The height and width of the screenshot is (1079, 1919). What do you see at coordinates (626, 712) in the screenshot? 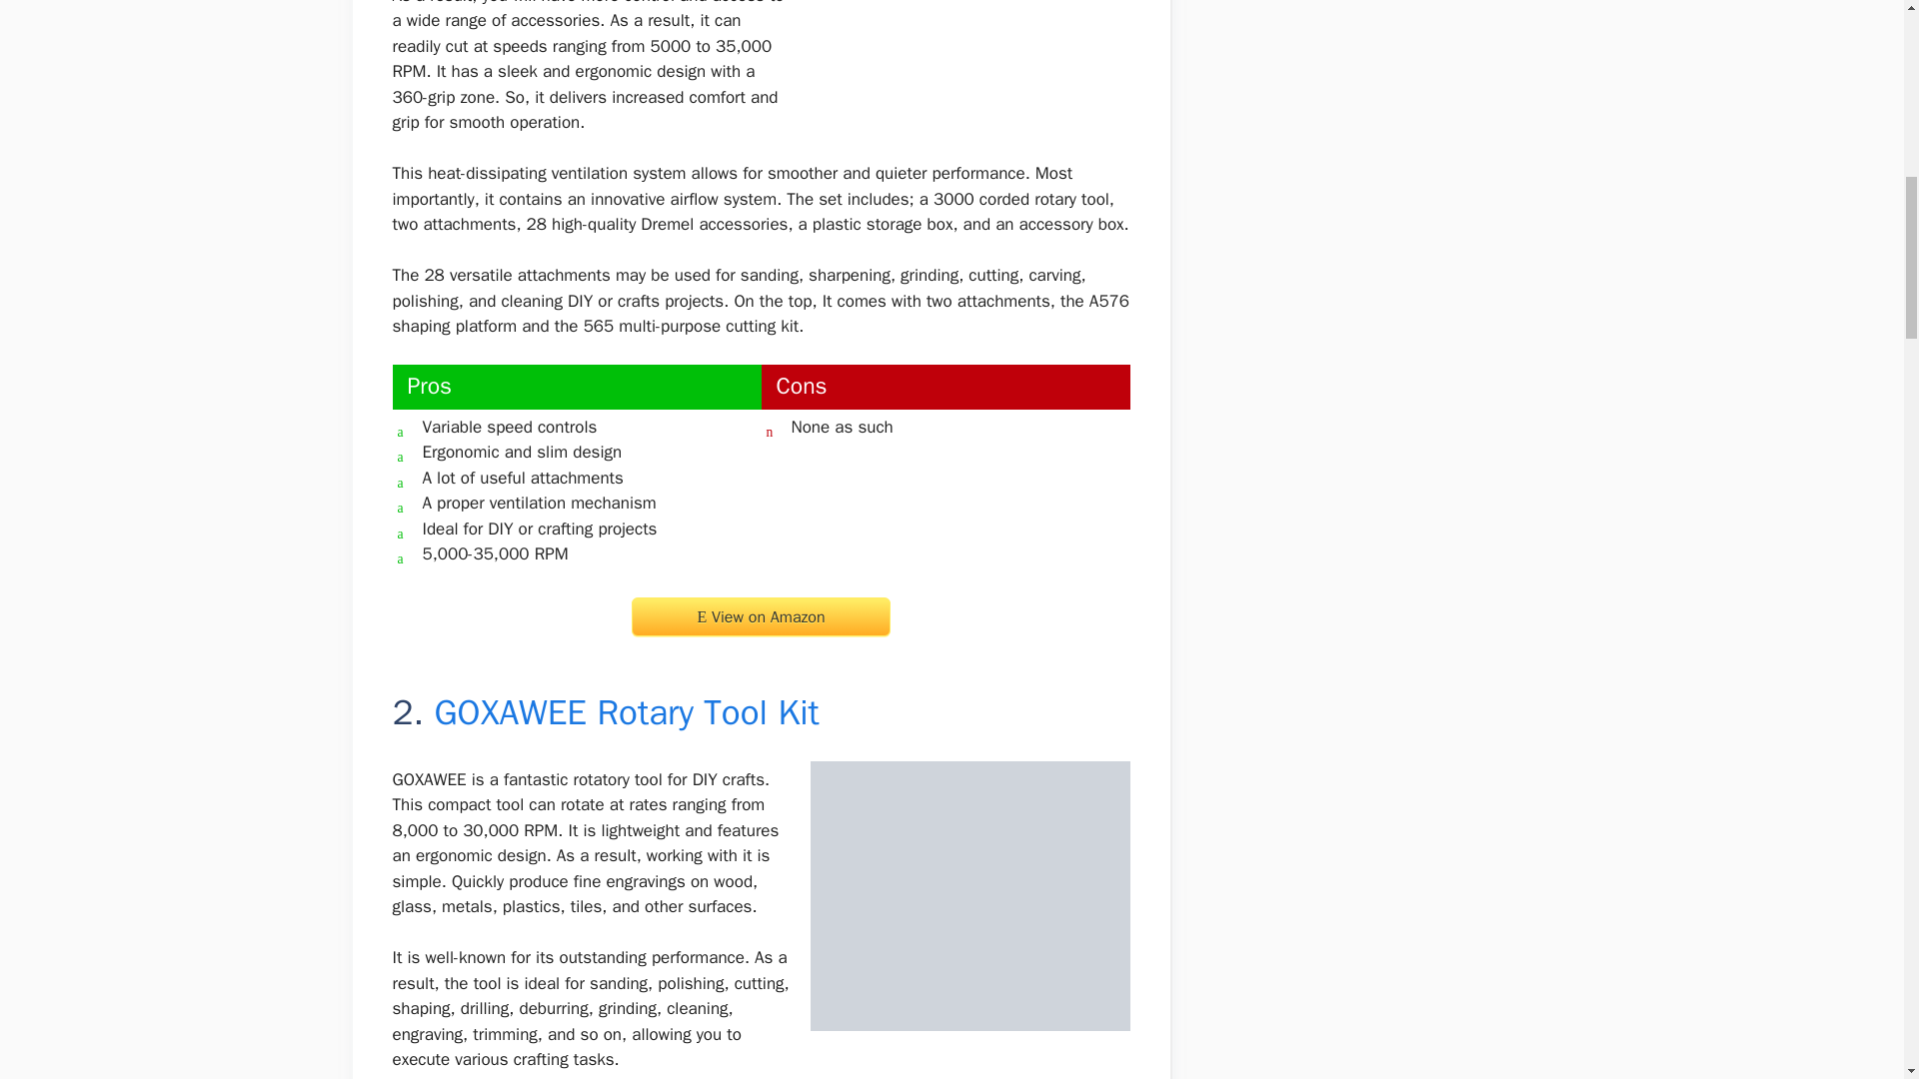
I see `GOXAWEE Rotary Tool Kit` at bounding box center [626, 712].